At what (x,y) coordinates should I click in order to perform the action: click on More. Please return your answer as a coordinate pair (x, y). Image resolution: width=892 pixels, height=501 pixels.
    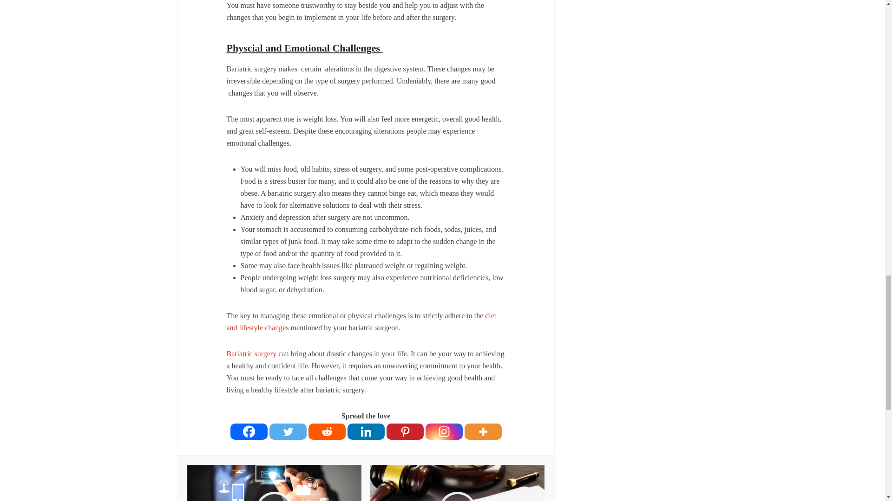
    Looking at the image, I should click on (483, 431).